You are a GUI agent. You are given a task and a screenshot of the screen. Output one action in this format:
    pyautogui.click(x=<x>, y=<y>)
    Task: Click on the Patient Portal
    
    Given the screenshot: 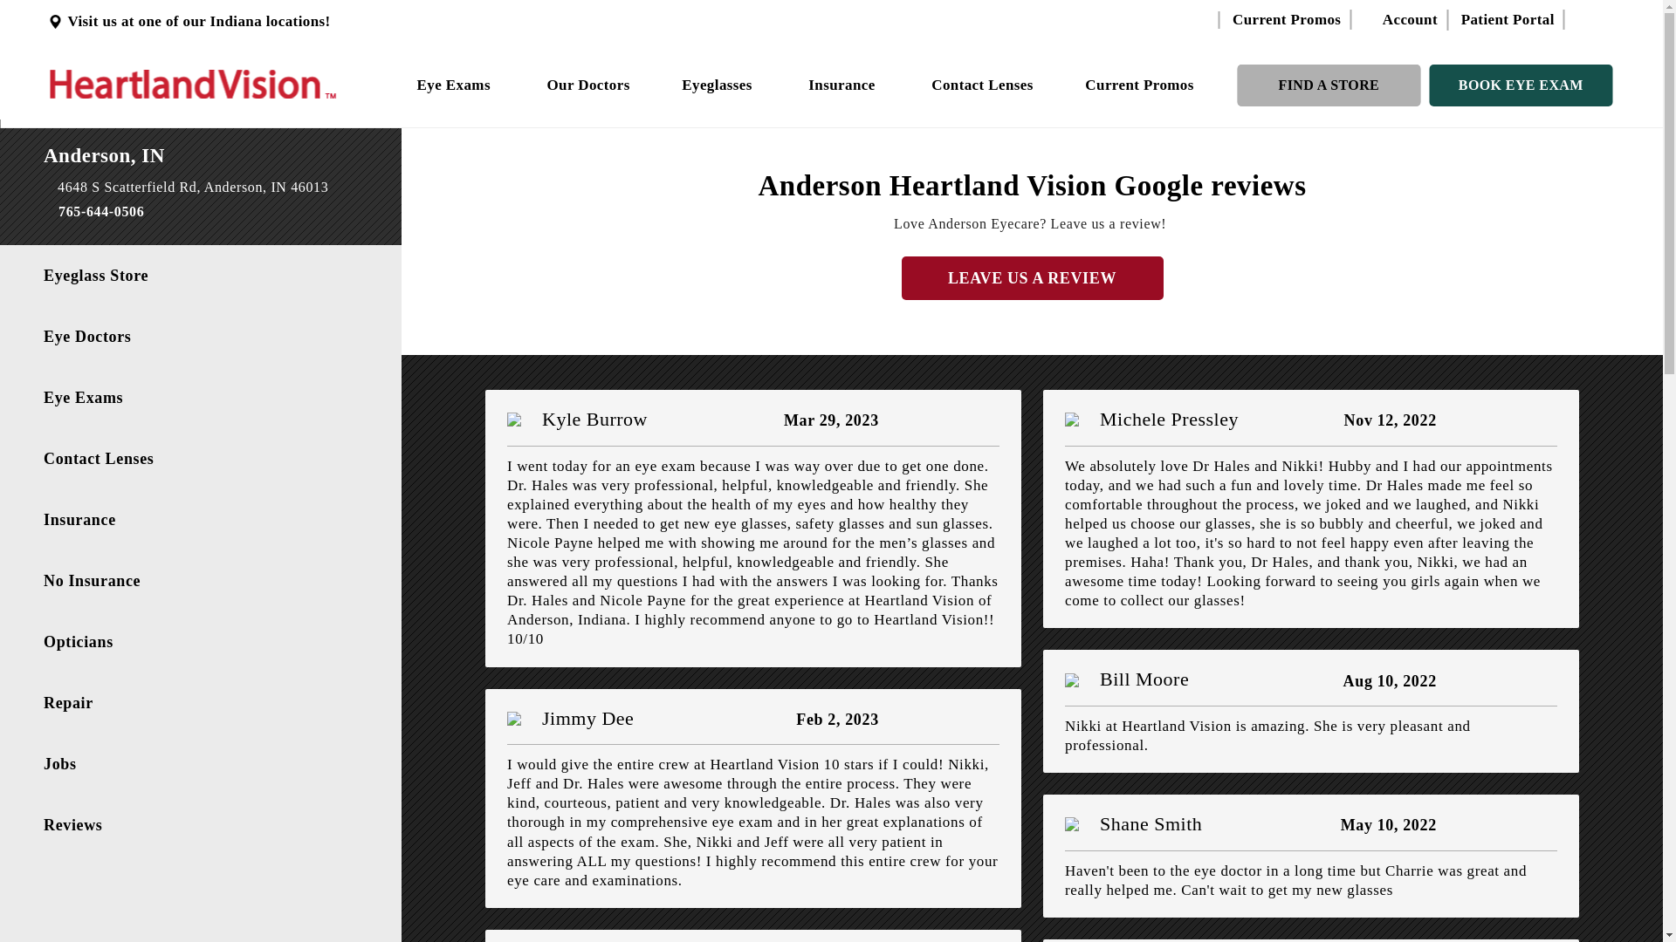 What is the action you would take?
    pyautogui.click(x=1508, y=19)
    